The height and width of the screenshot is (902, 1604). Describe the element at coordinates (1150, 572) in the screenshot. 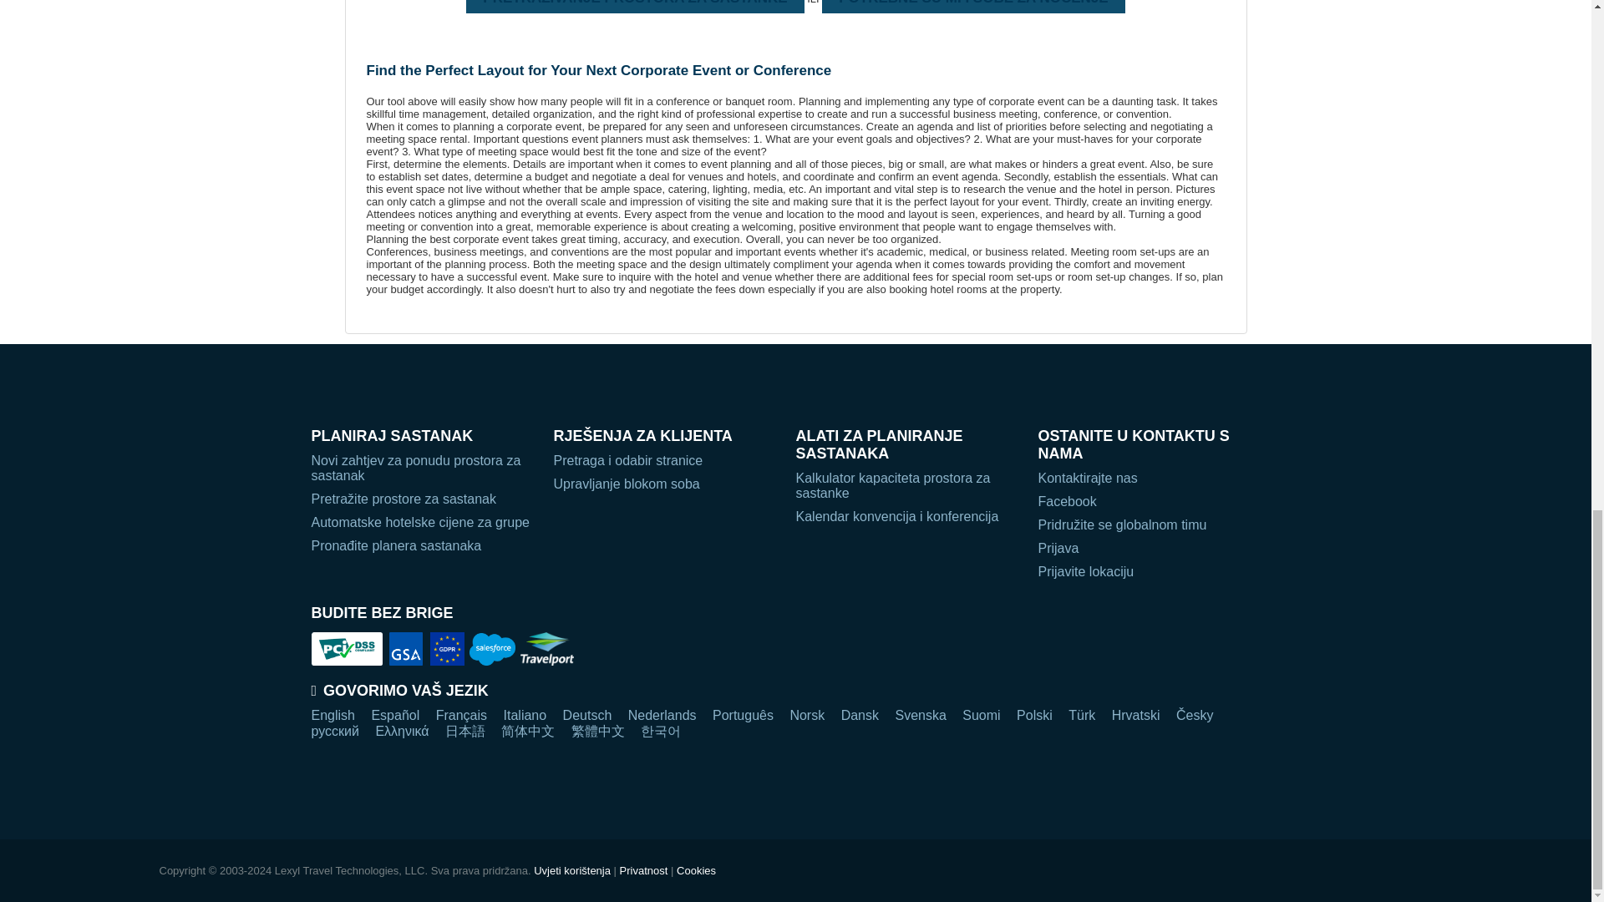

I see `Prijavite lokaciju` at that location.